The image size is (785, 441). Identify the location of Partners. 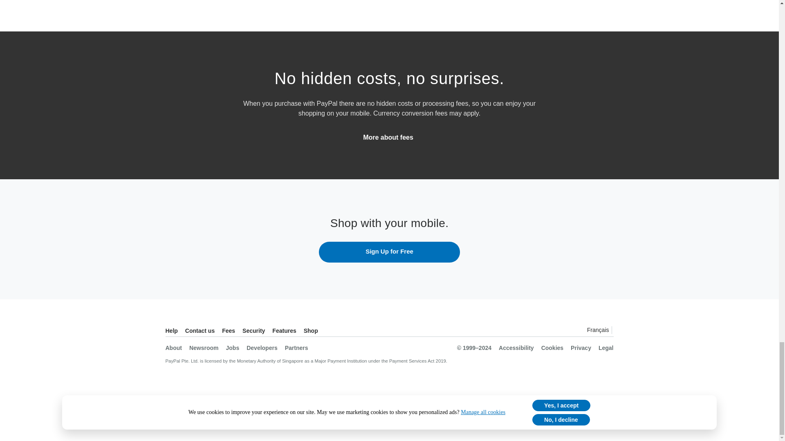
(296, 345).